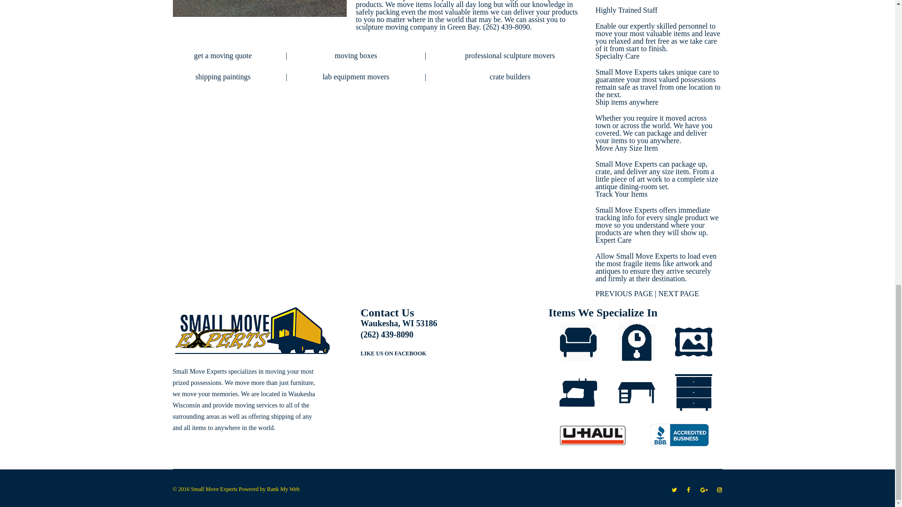 Image resolution: width=902 pixels, height=507 pixels. I want to click on get a moving quote, so click(223, 55).